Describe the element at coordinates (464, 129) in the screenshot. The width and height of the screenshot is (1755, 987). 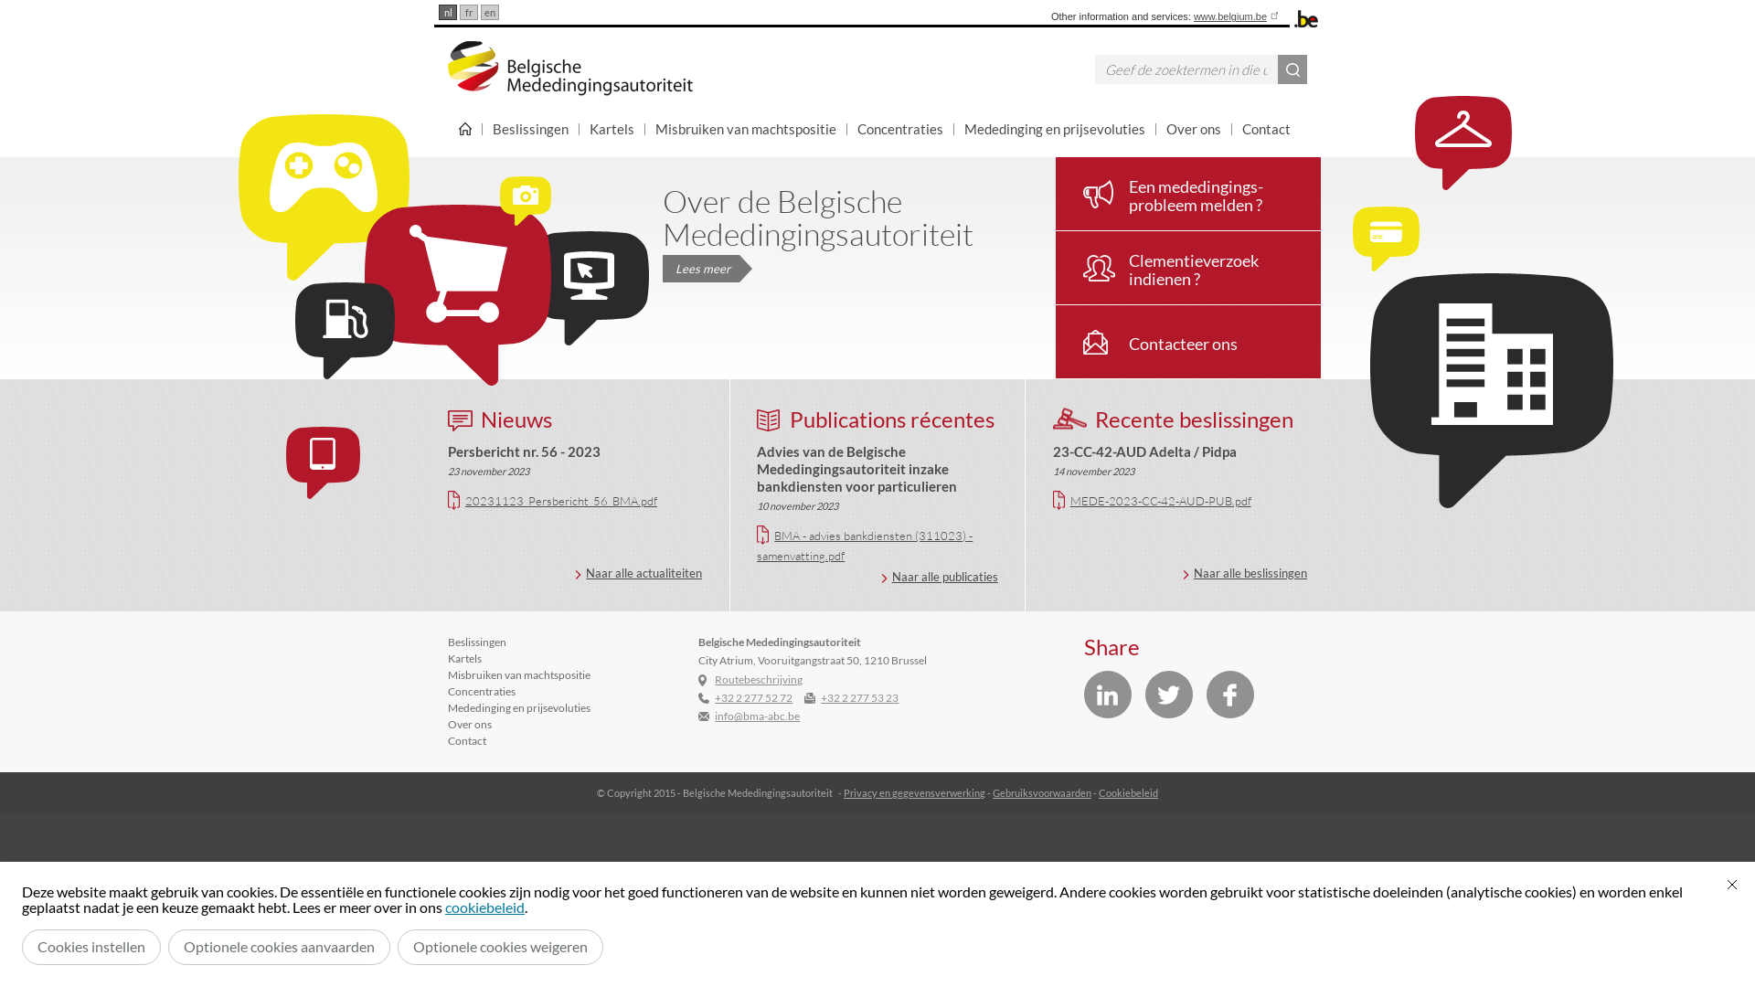
I see `Home` at that location.